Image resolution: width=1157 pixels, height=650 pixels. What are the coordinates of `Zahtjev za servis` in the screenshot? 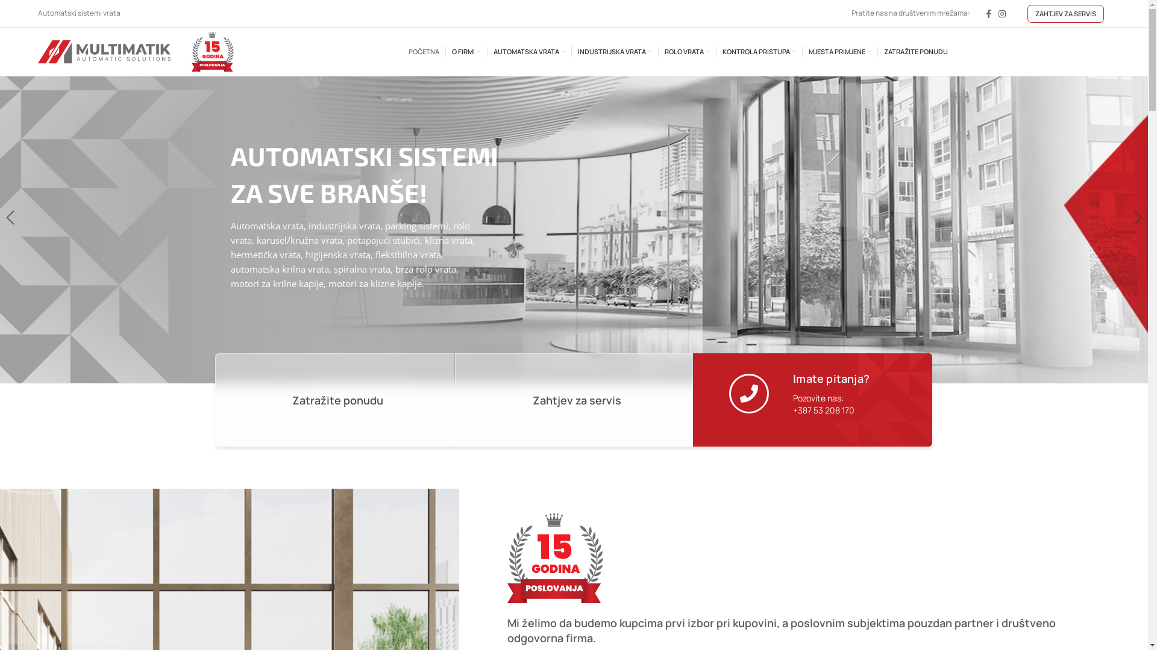 It's located at (577, 400).